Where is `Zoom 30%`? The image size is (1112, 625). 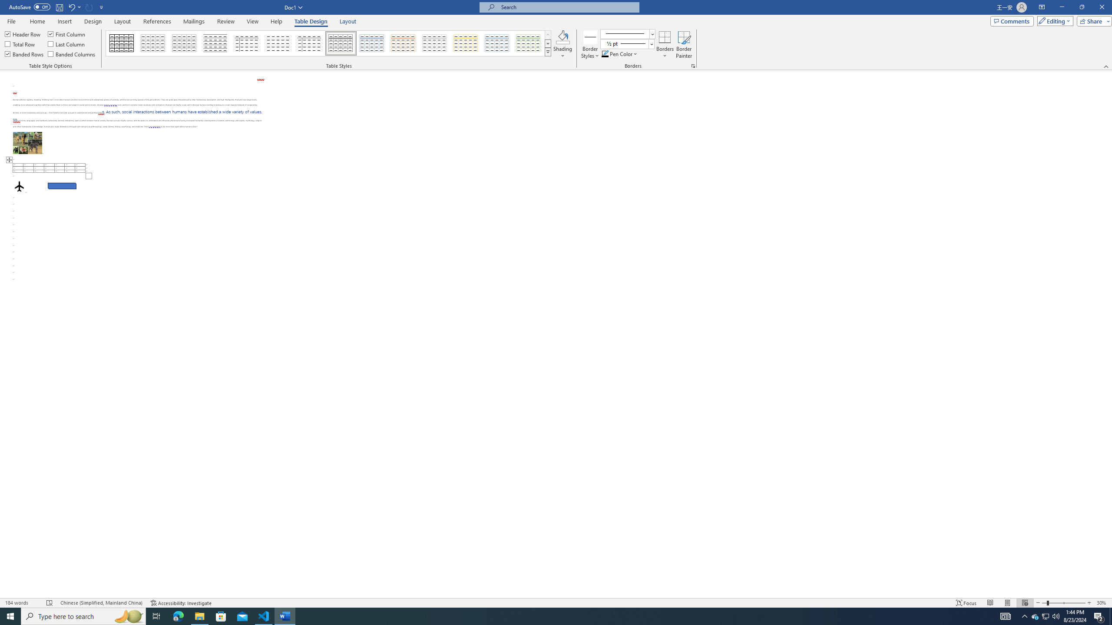 Zoom 30% is located at coordinates (1102, 603).